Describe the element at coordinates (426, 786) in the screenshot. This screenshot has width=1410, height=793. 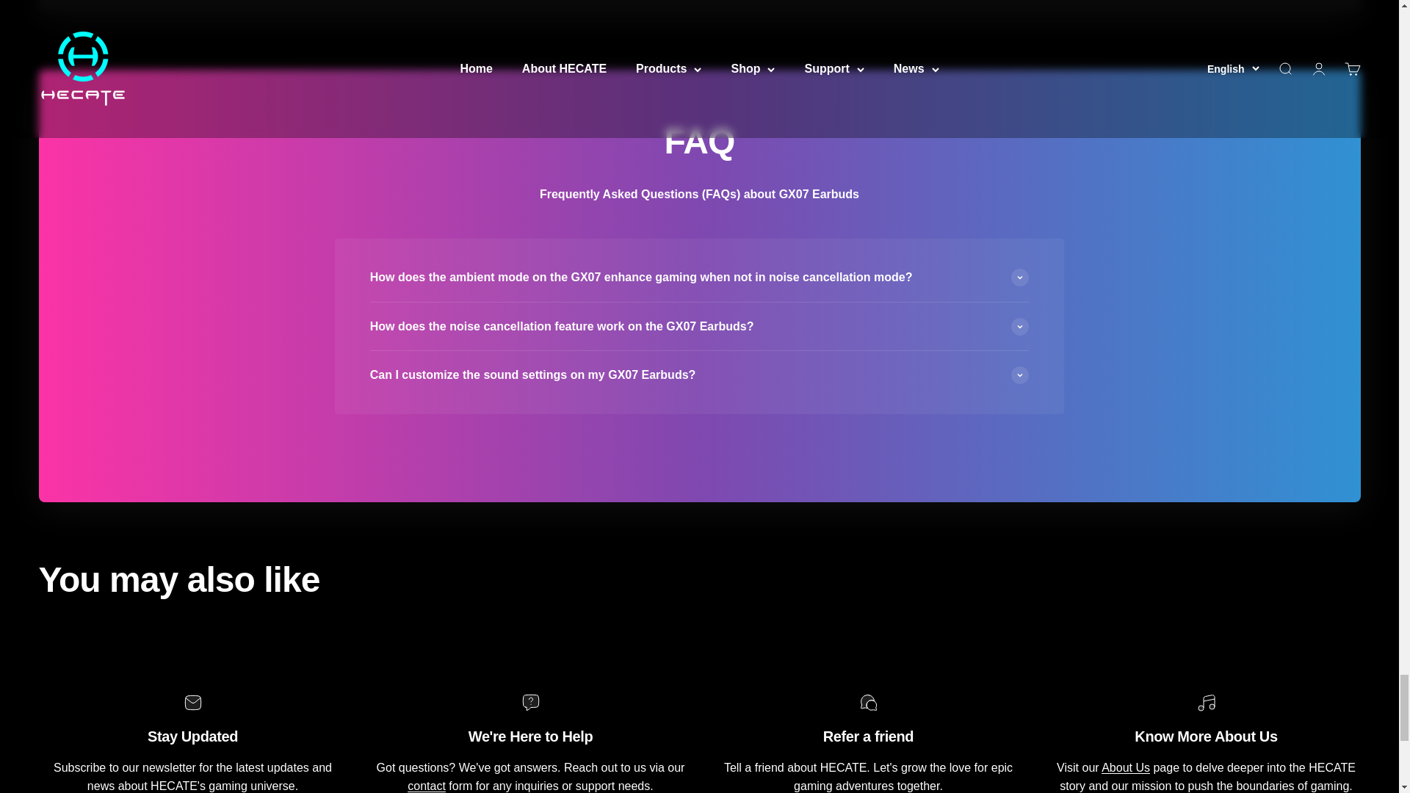
I see `Contact Us` at that location.